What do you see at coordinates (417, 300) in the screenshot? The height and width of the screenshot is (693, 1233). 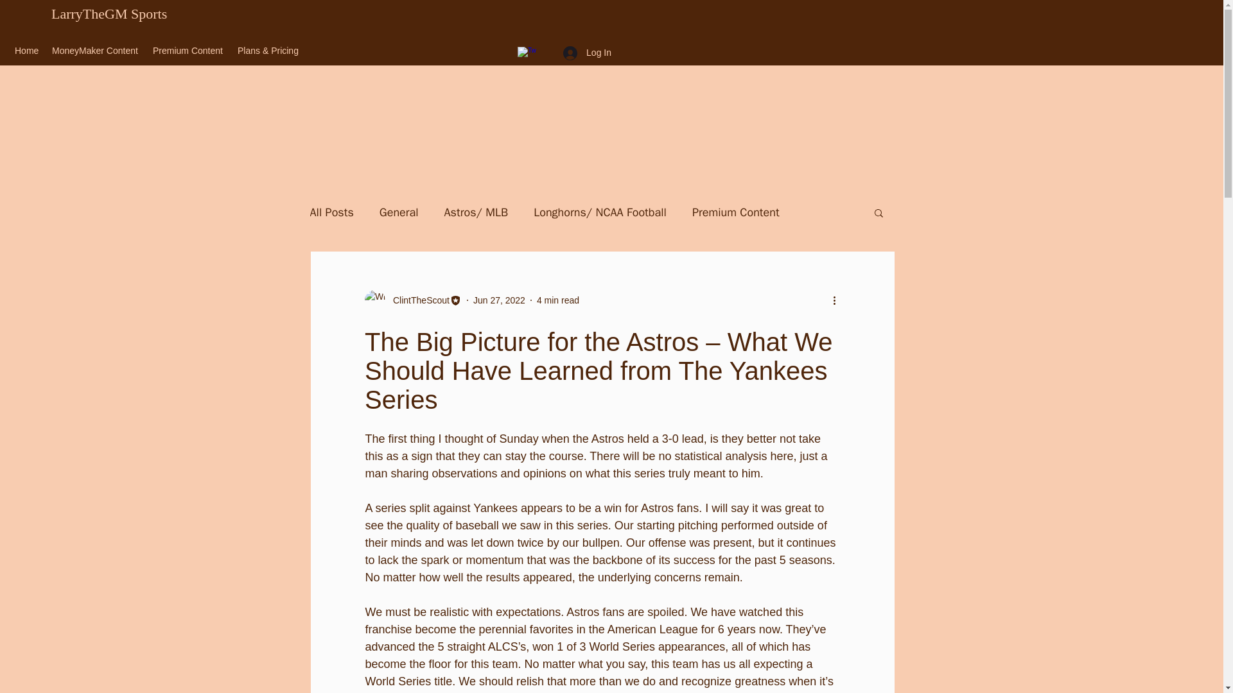 I see `ClintTheScout` at bounding box center [417, 300].